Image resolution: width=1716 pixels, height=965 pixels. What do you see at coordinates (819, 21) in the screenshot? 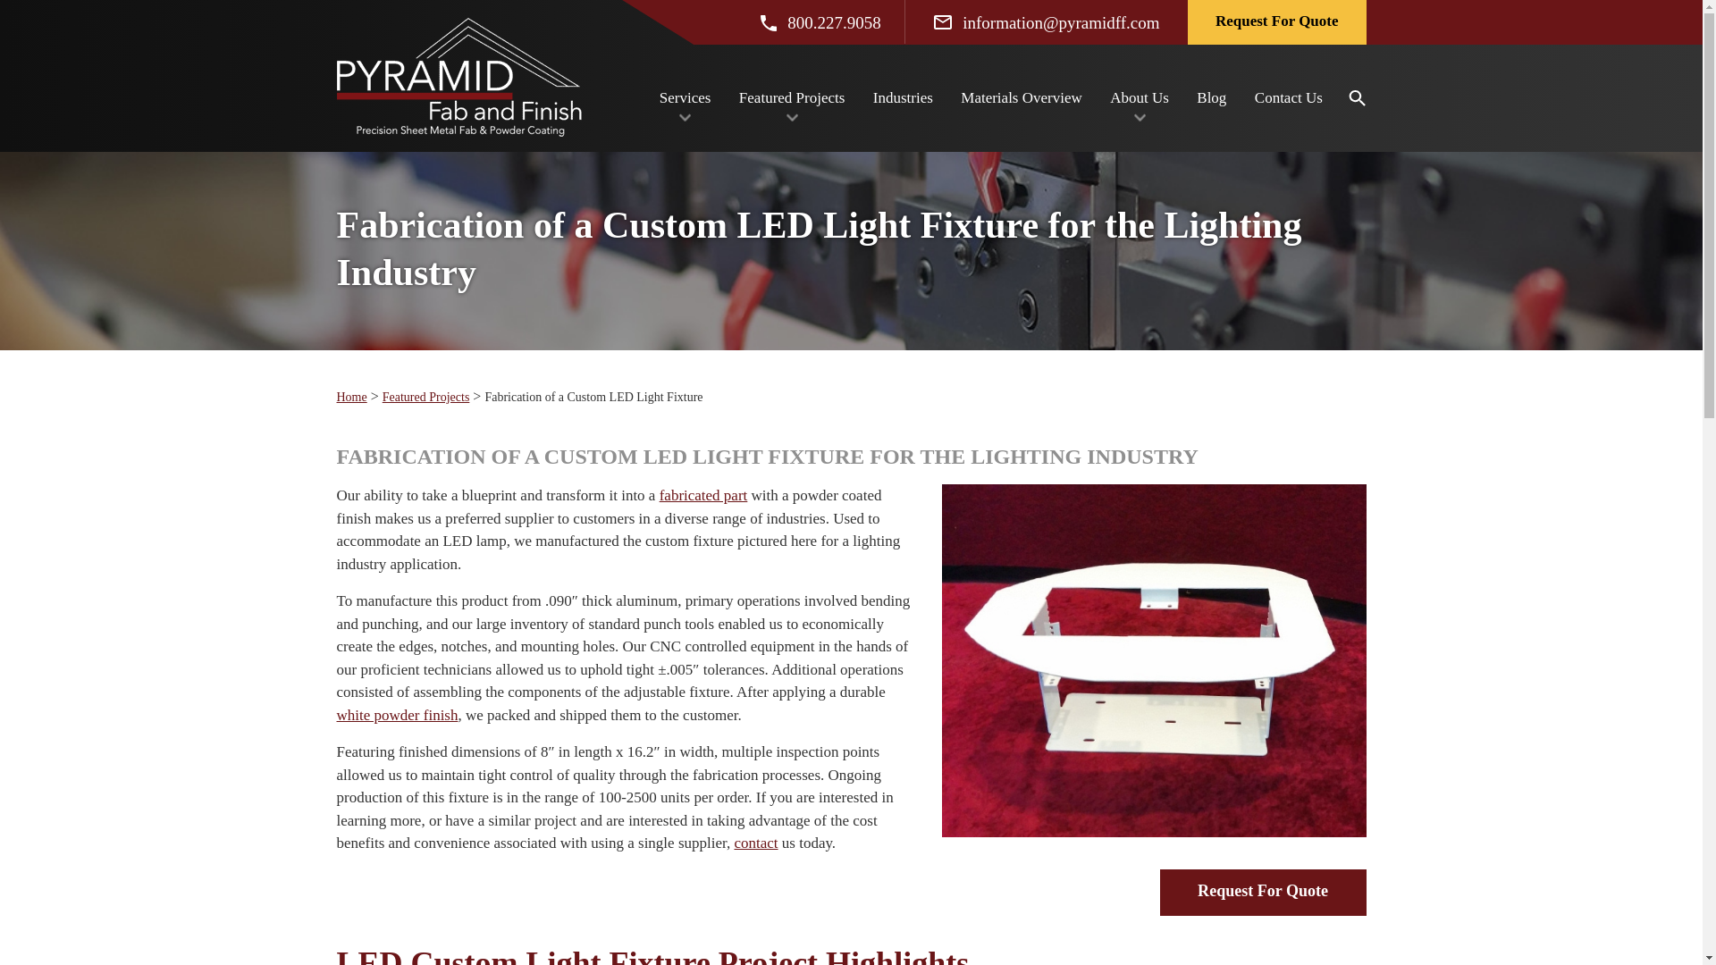
I see `800.227.9058` at bounding box center [819, 21].